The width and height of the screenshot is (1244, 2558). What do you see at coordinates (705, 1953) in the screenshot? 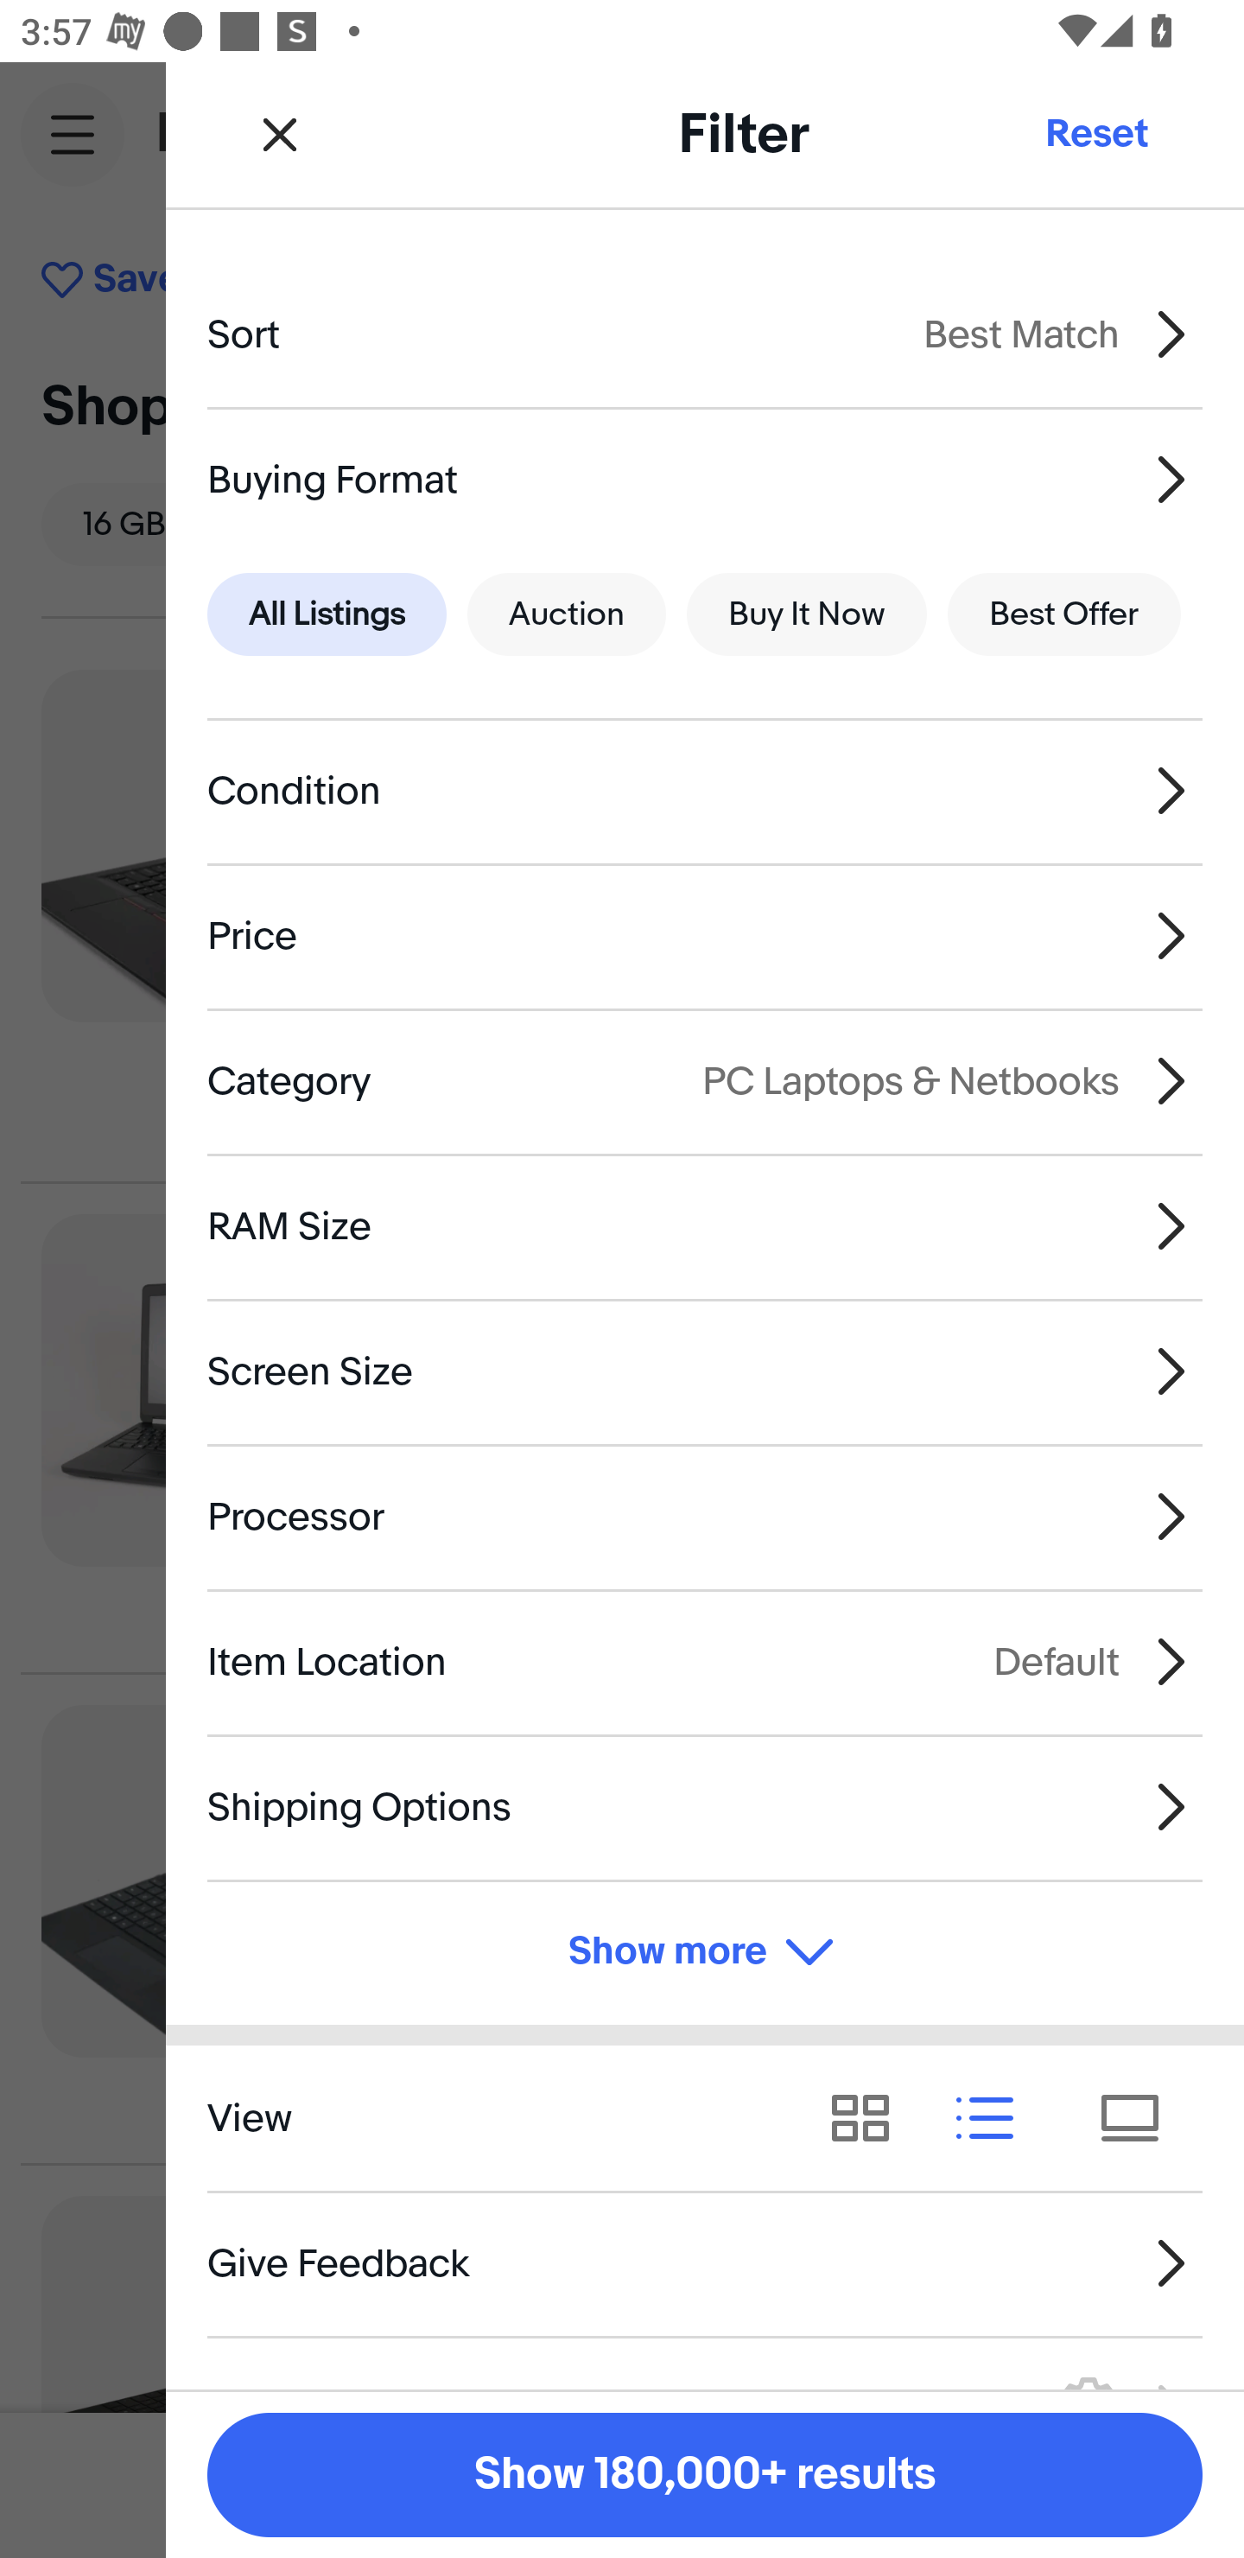
I see `Show more` at bounding box center [705, 1953].